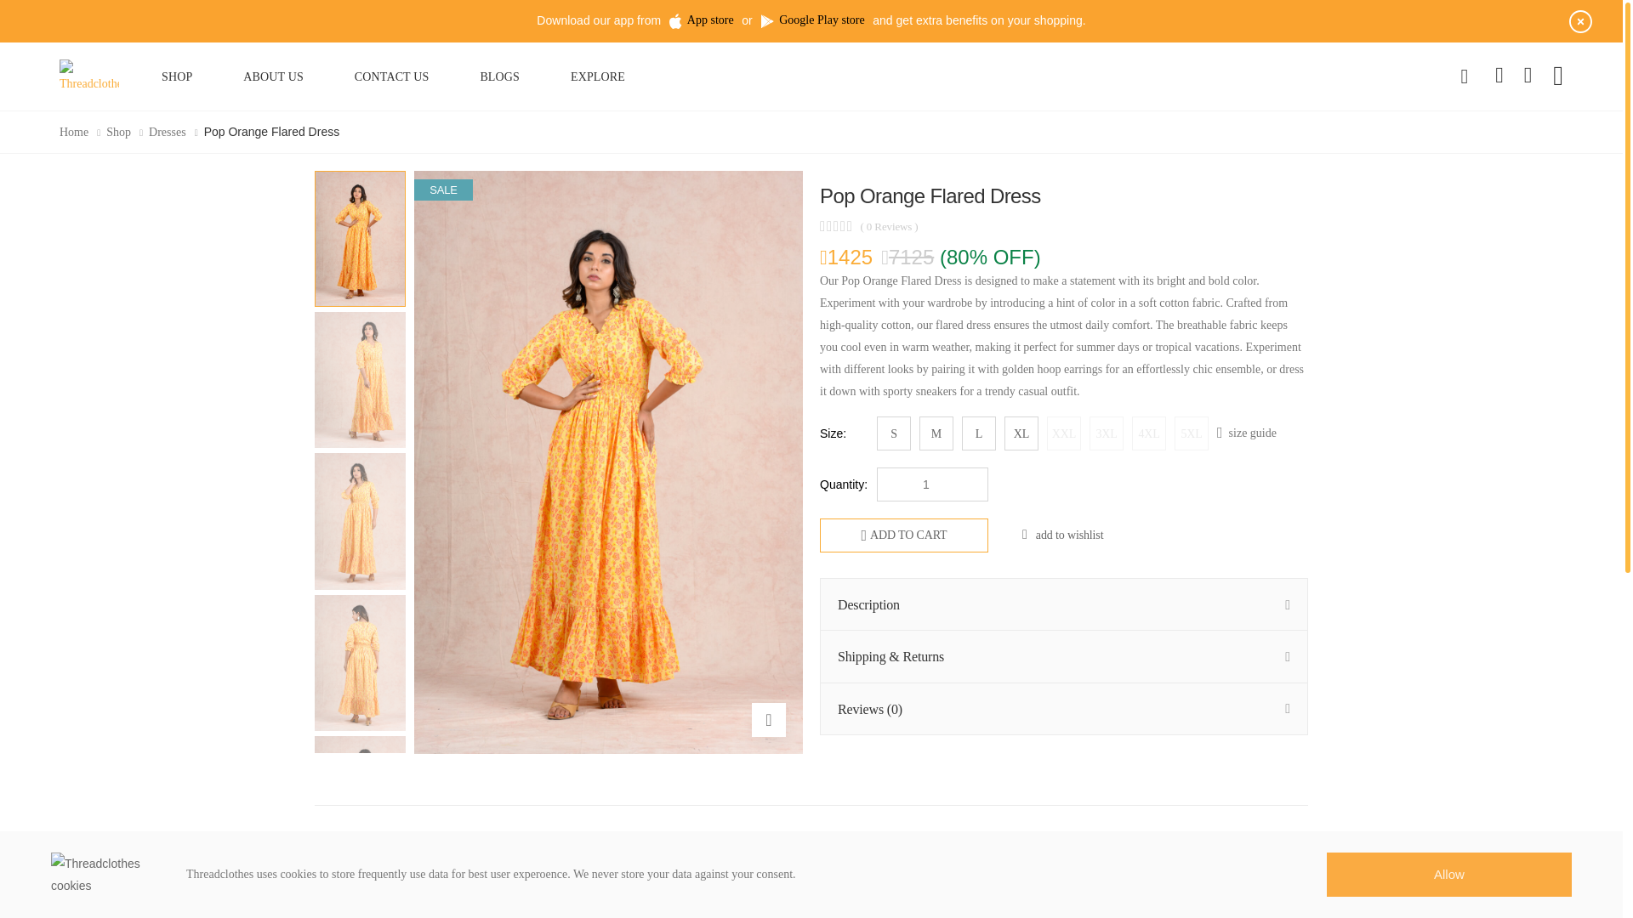 This screenshot has height=918, width=1633. What do you see at coordinates (167, 132) in the screenshot?
I see `Dresses` at bounding box center [167, 132].